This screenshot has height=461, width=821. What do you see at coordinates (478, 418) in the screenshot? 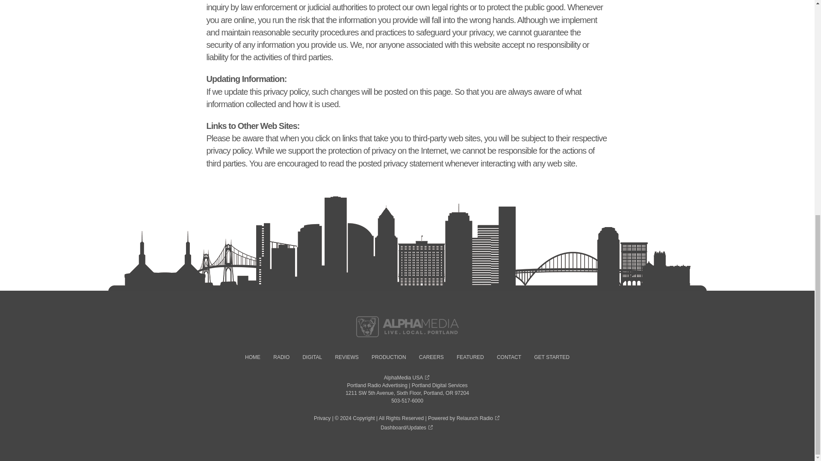
I see `Relaunch Radio` at bounding box center [478, 418].